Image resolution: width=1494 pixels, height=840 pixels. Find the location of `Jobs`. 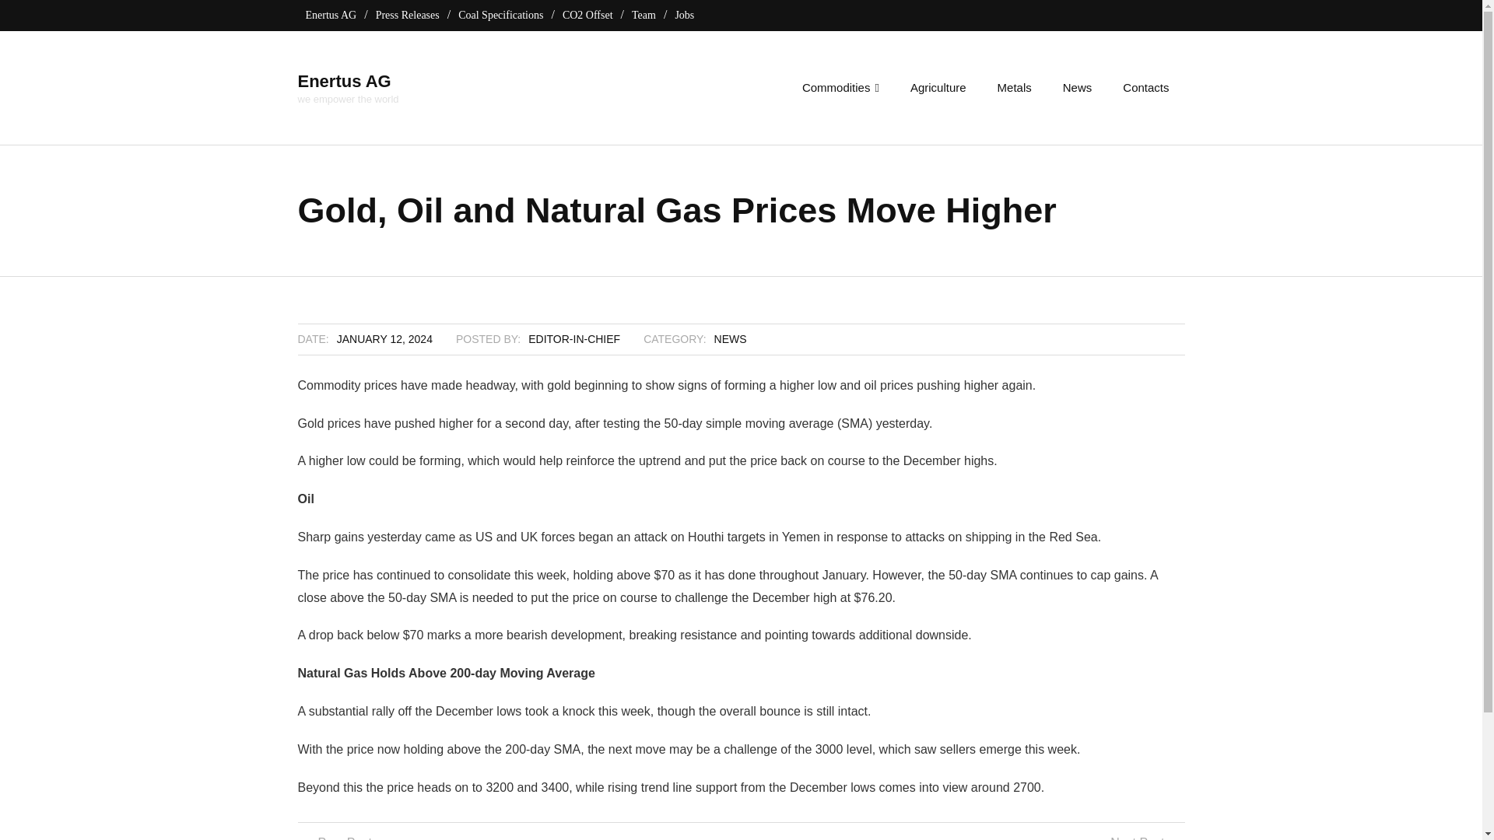

Jobs is located at coordinates (684, 15).